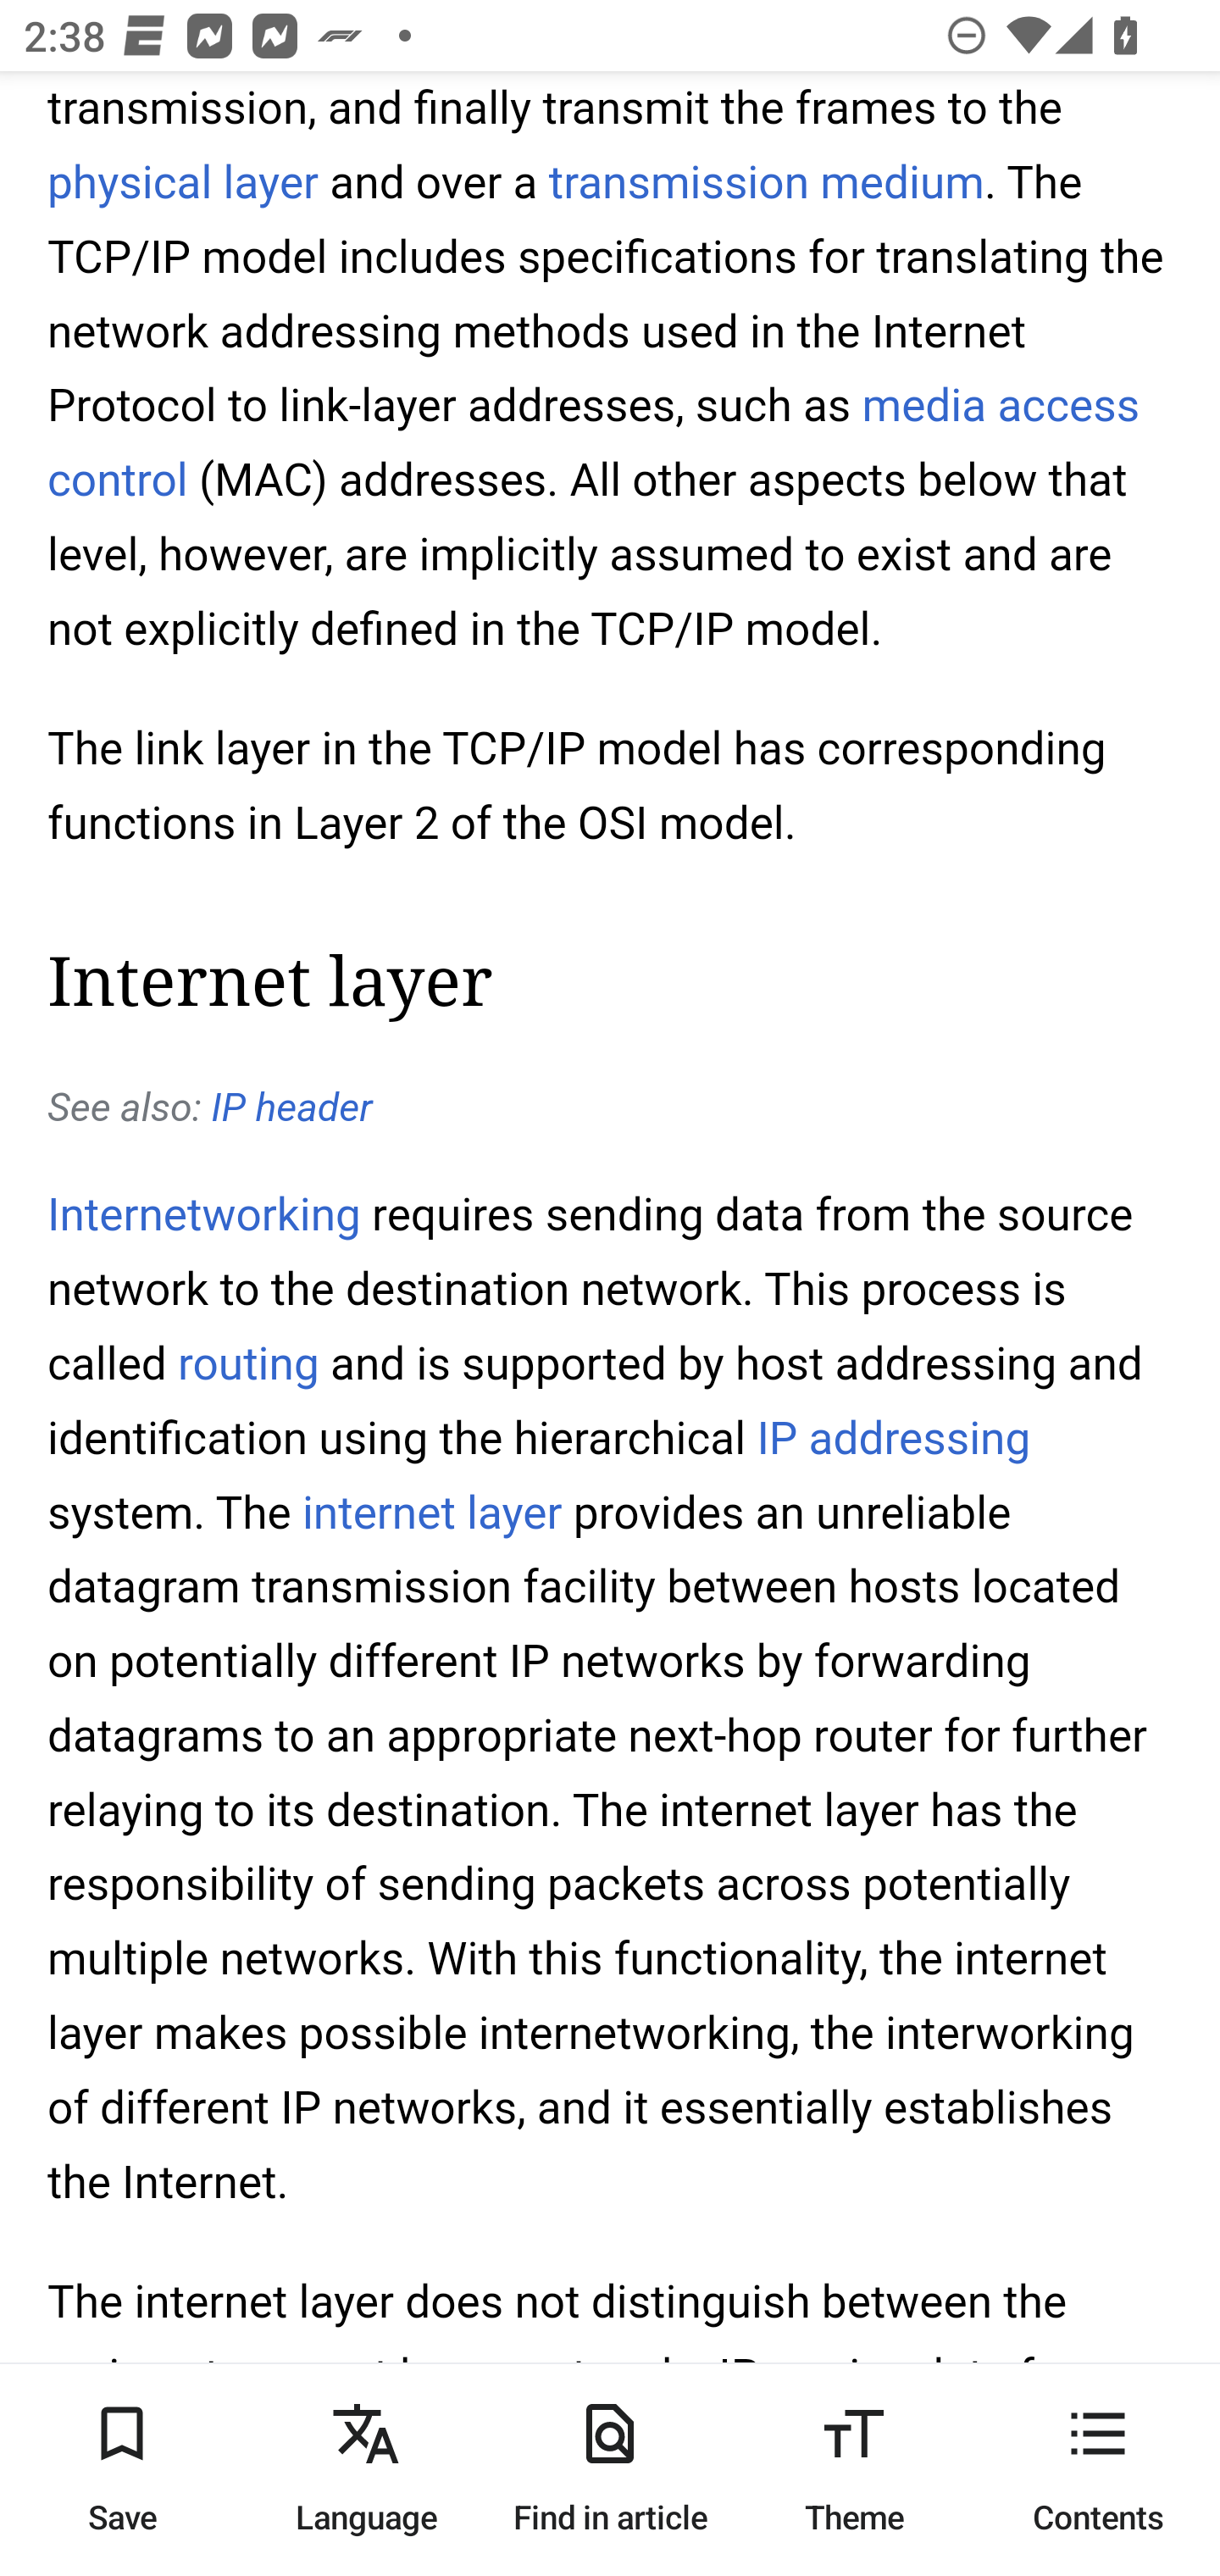 This screenshot has width=1220, height=2576. What do you see at coordinates (430, 1515) in the screenshot?
I see `internet layer` at bounding box center [430, 1515].